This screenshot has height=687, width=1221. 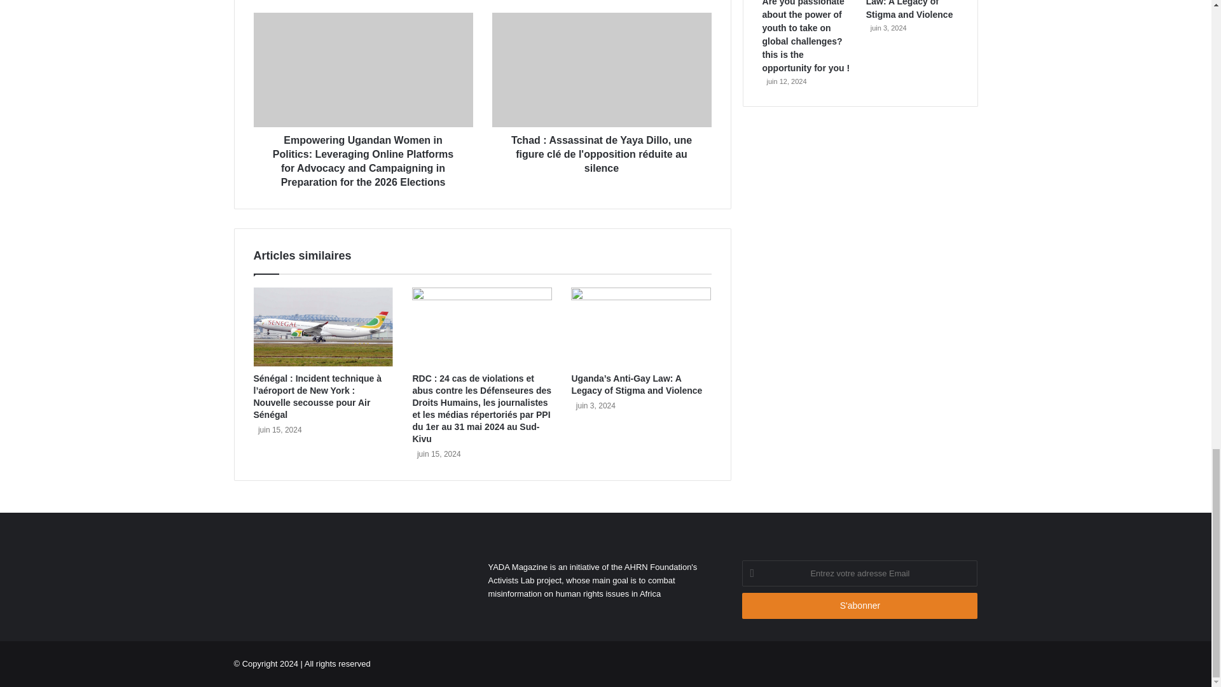 I want to click on S'abonner, so click(x=860, y=606).